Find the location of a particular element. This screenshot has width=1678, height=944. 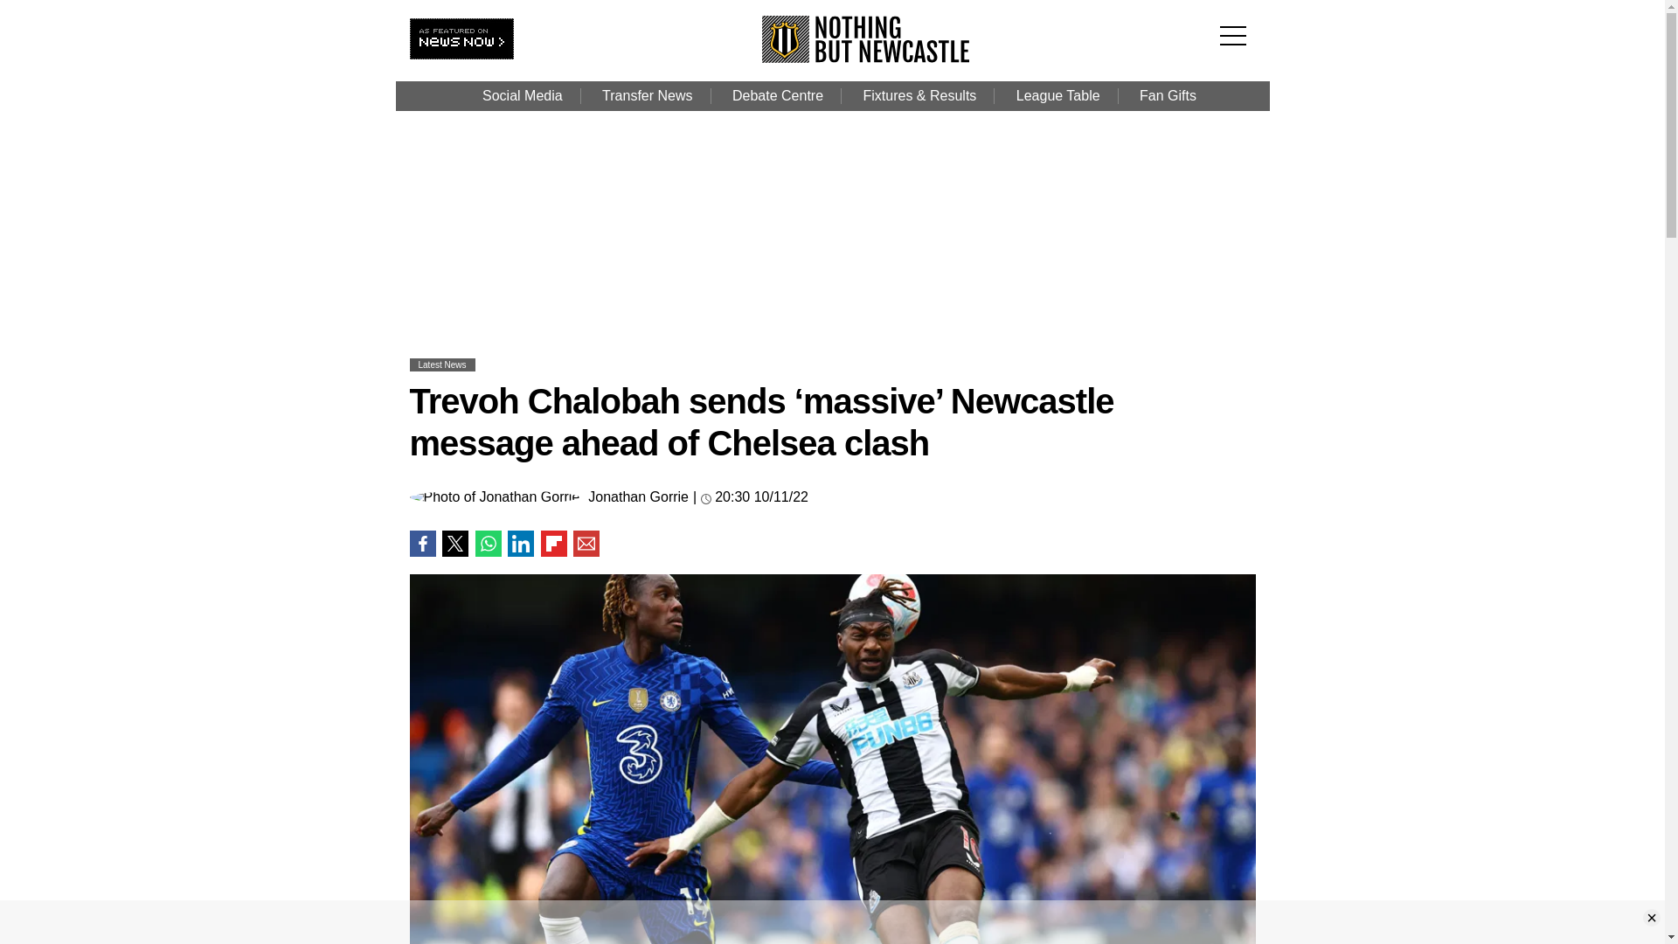

Fan Gifts is located at coordinates (1168, 96).